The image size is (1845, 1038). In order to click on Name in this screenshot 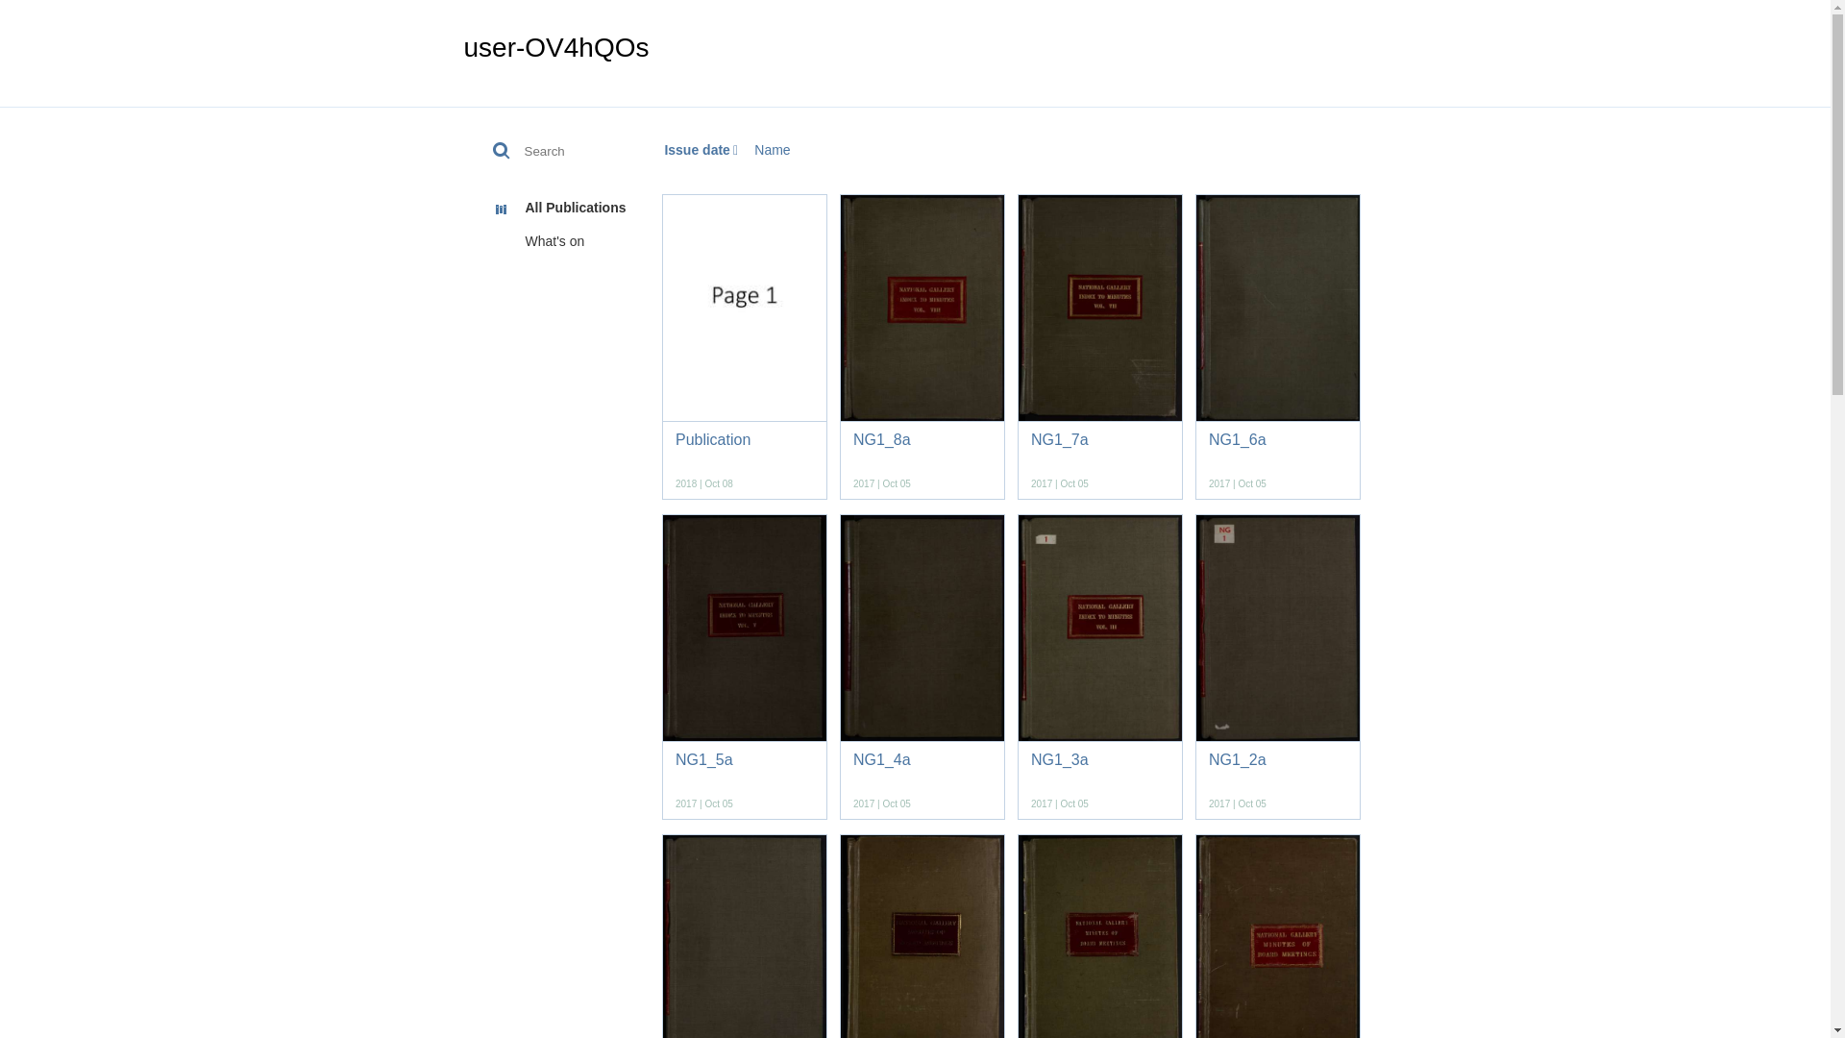, I will do `click(773, 150)`.